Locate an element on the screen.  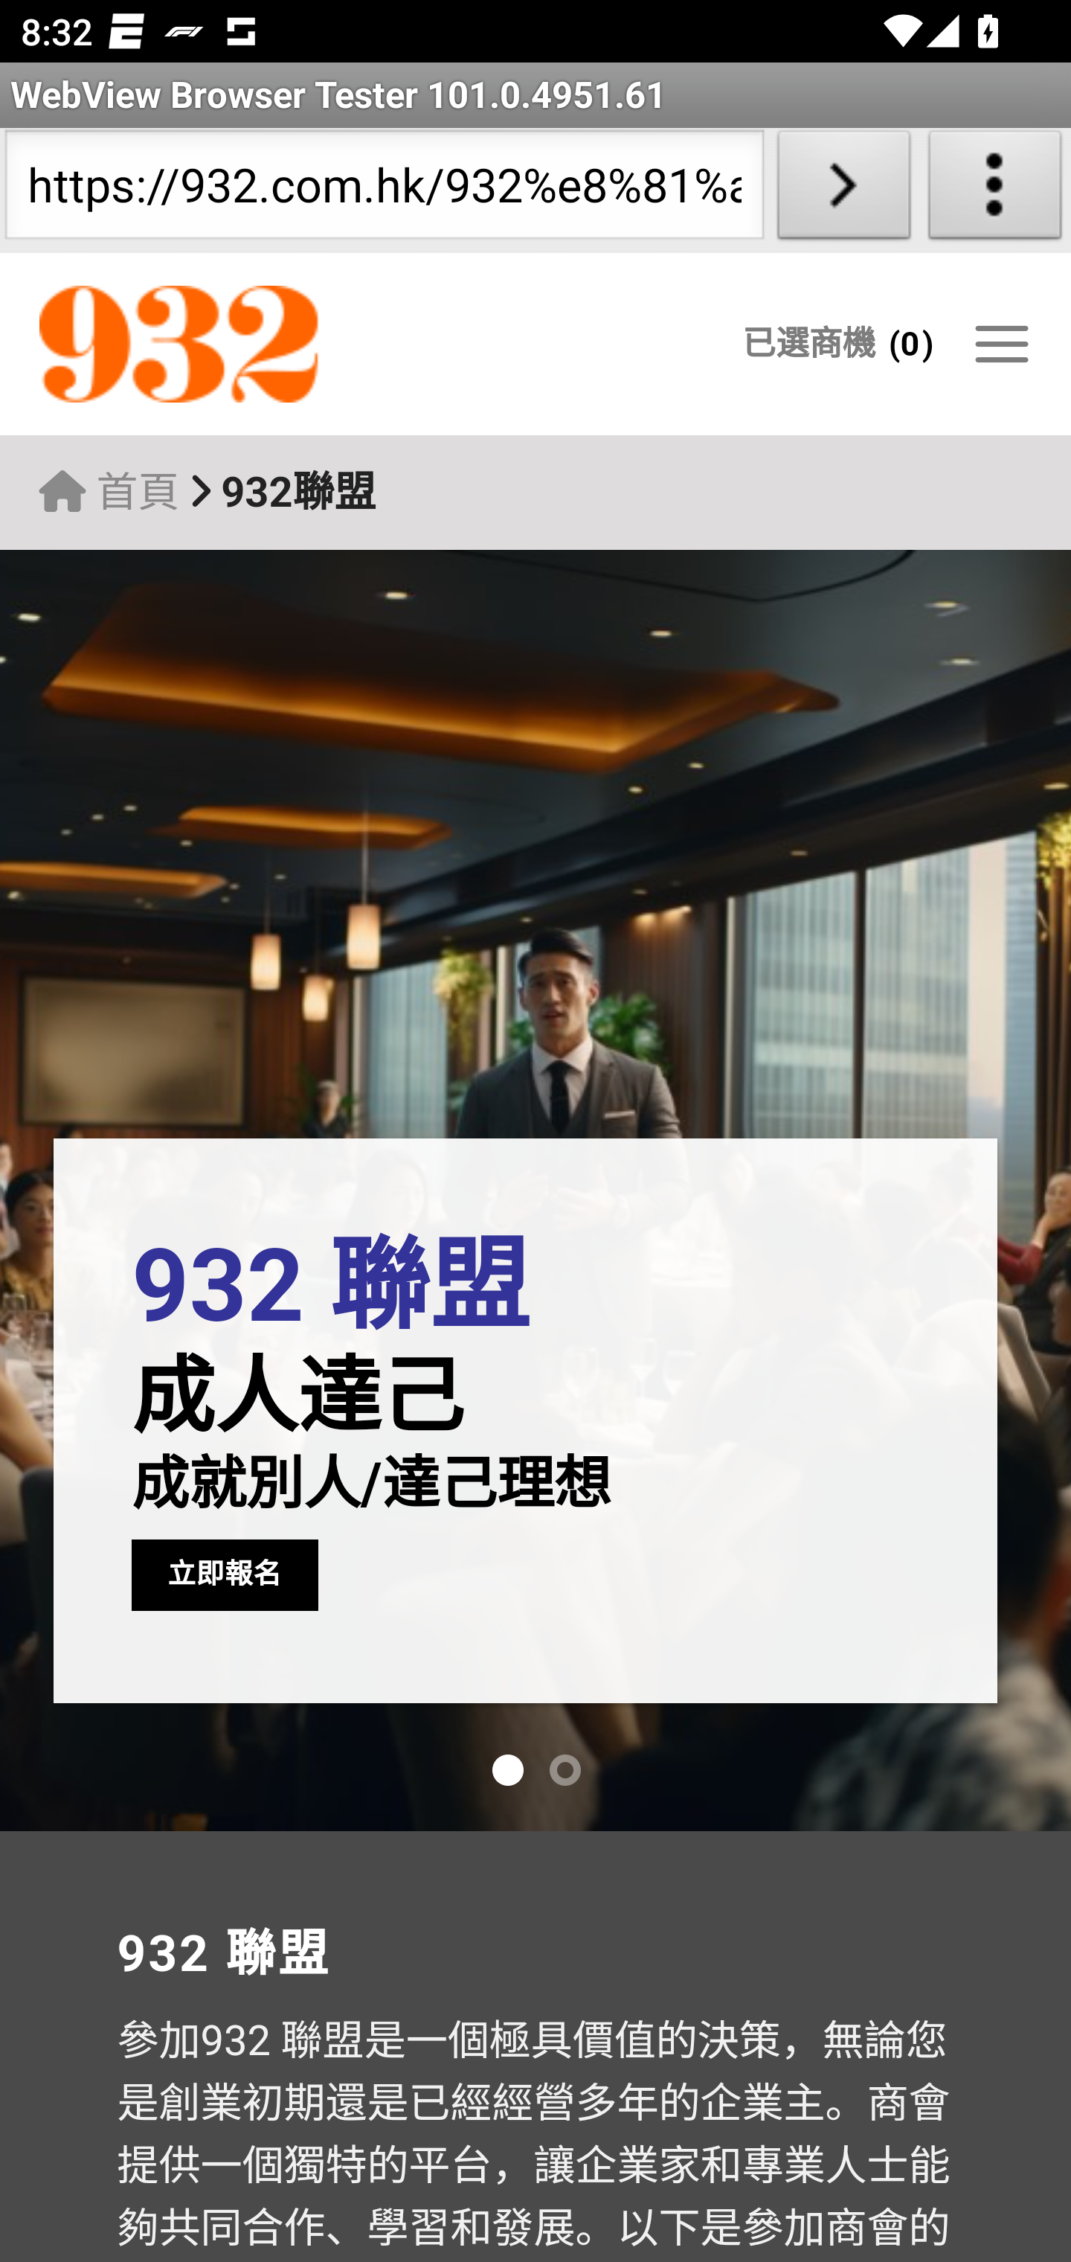
Menu  is located at coordinates (1001, 344).